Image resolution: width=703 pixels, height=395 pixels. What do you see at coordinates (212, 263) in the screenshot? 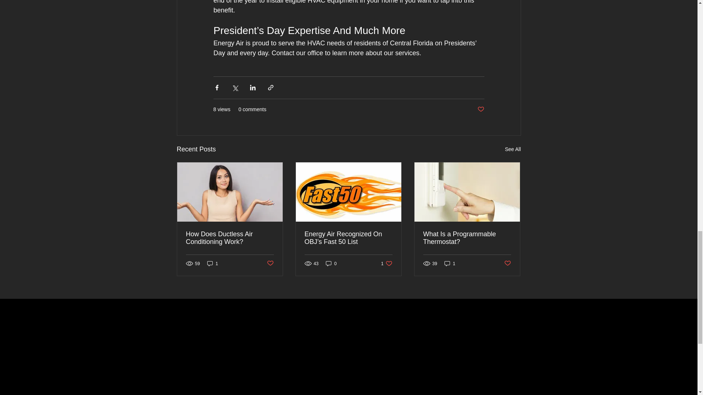
I see `1` at bounding box center [212, 263].